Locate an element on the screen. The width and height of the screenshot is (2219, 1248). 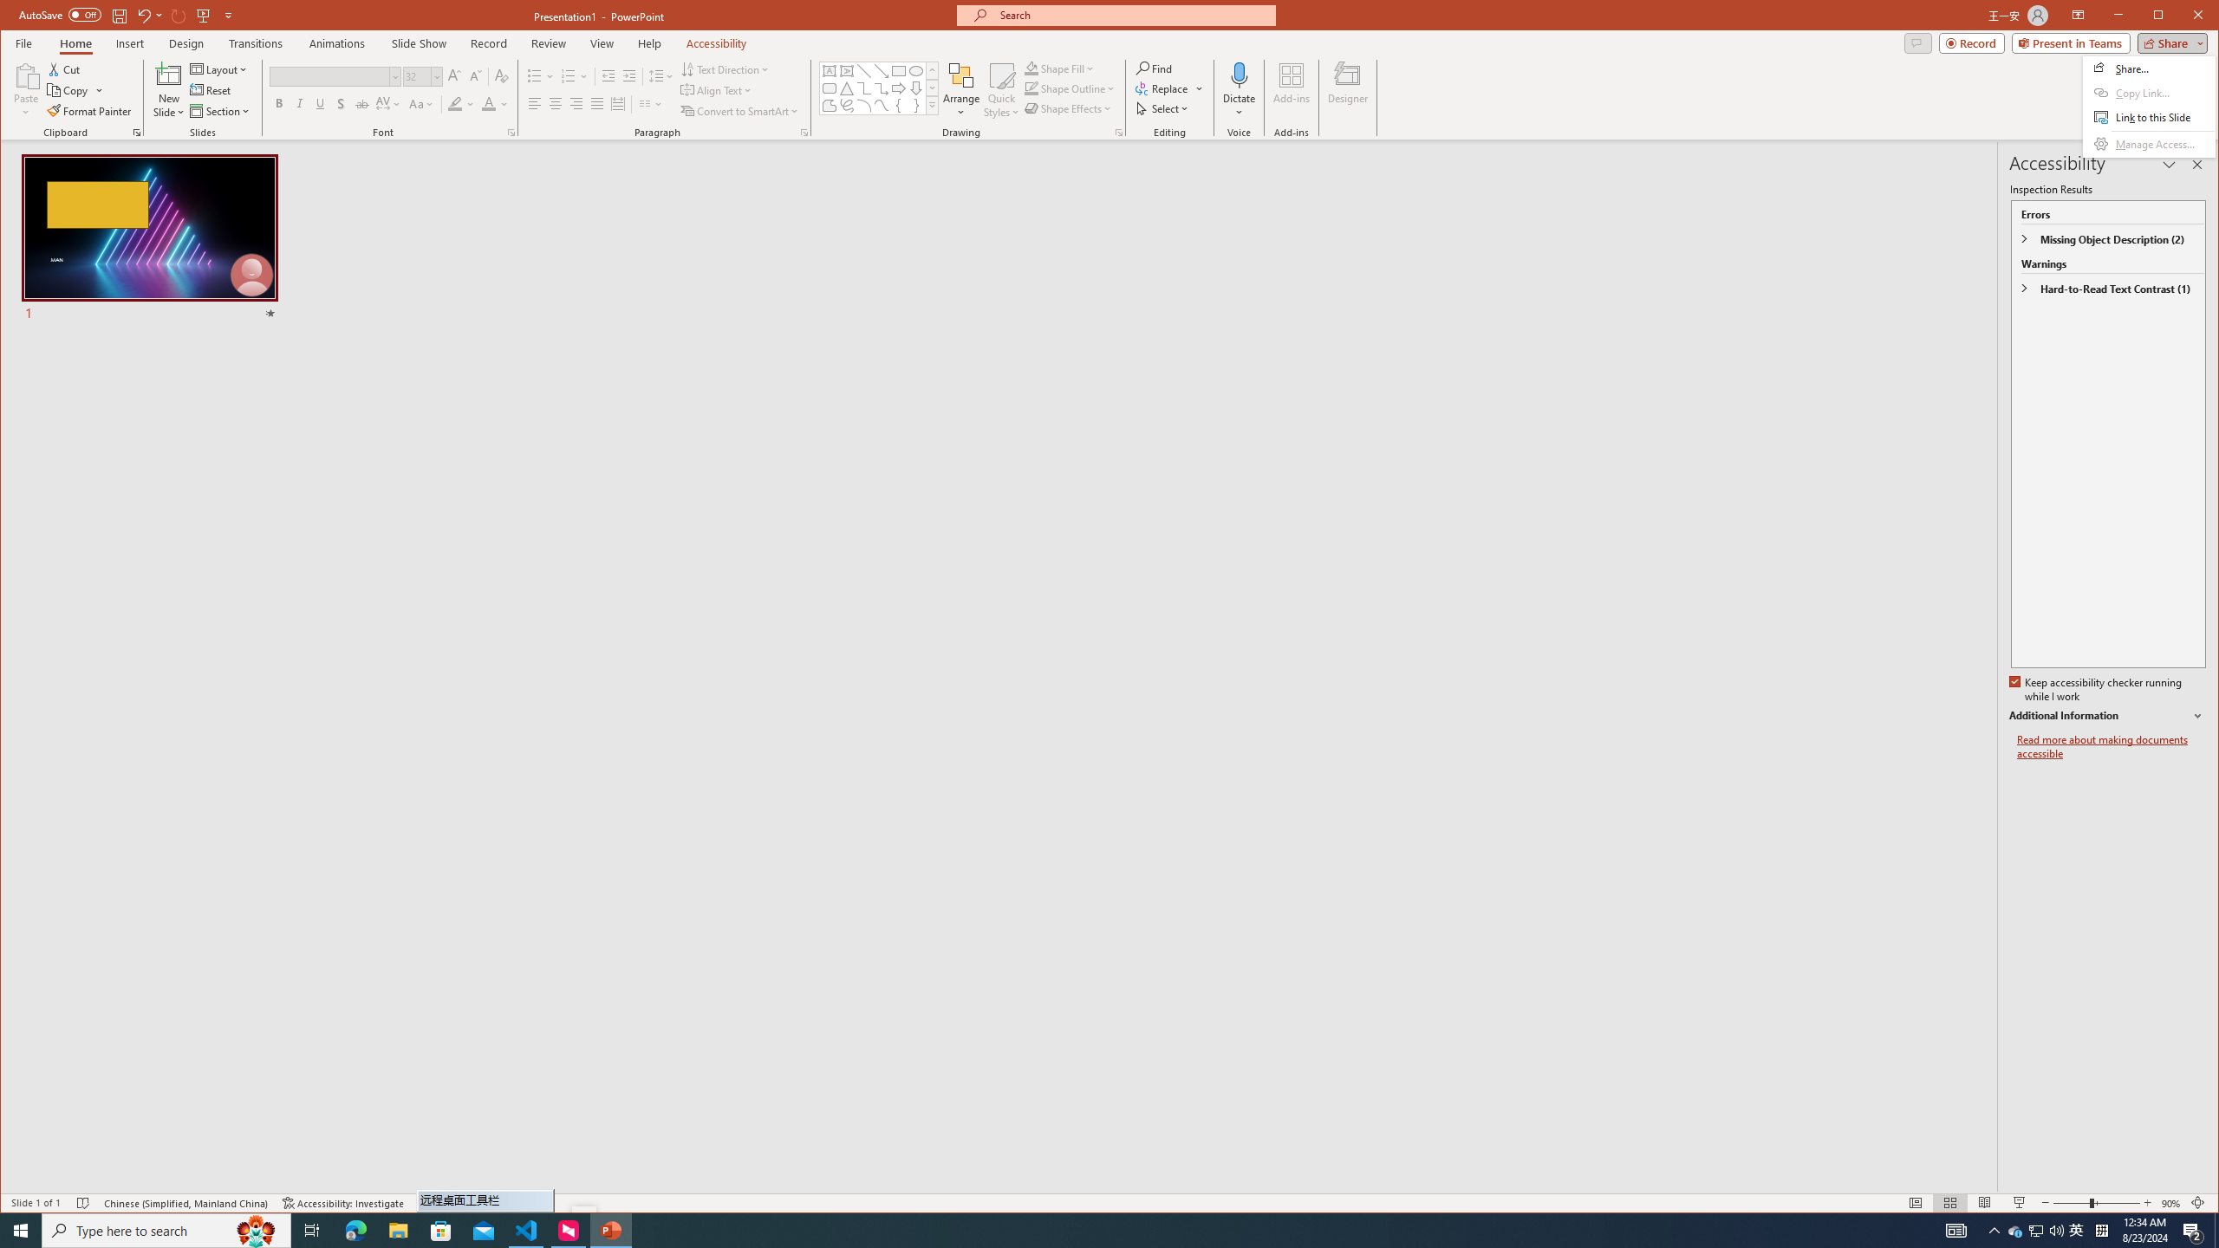
Format Object... is located at coordinates (1118, 133).